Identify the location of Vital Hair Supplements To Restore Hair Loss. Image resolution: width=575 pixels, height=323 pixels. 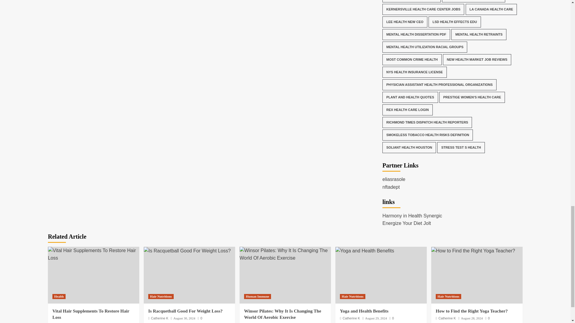
(93, 254).